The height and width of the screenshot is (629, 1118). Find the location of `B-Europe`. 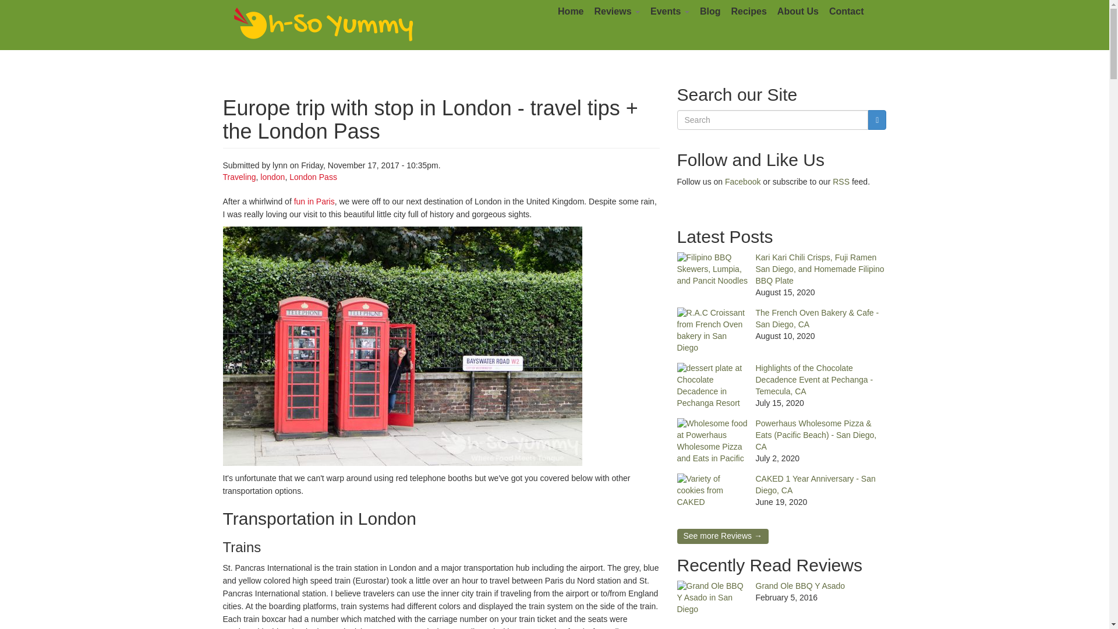

B-Europe is located at coordinates (406, 628).